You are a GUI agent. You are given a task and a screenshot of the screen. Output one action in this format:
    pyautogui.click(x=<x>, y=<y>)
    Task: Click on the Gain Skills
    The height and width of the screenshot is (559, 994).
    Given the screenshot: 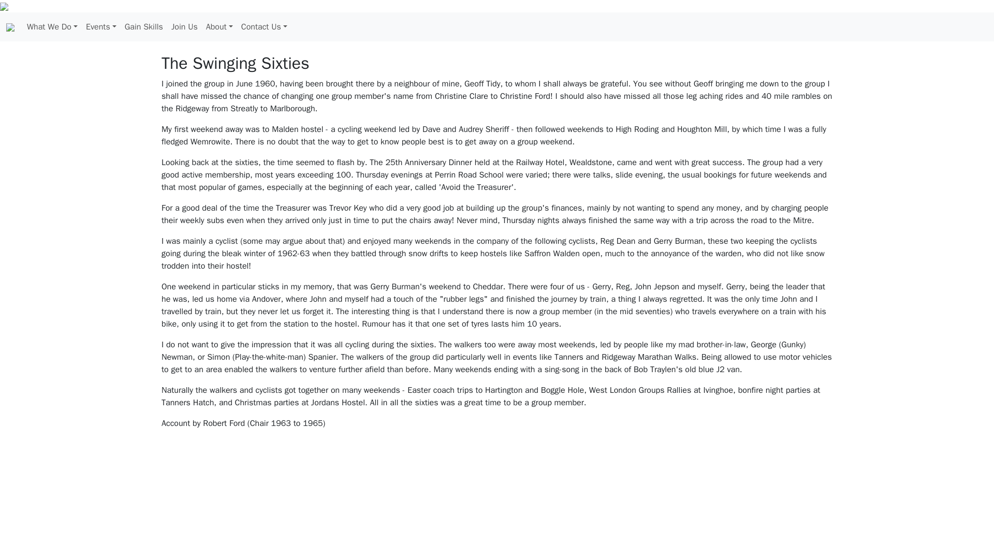 What is the action you would take?
    pyautogui.click(x=143, y=27)
    